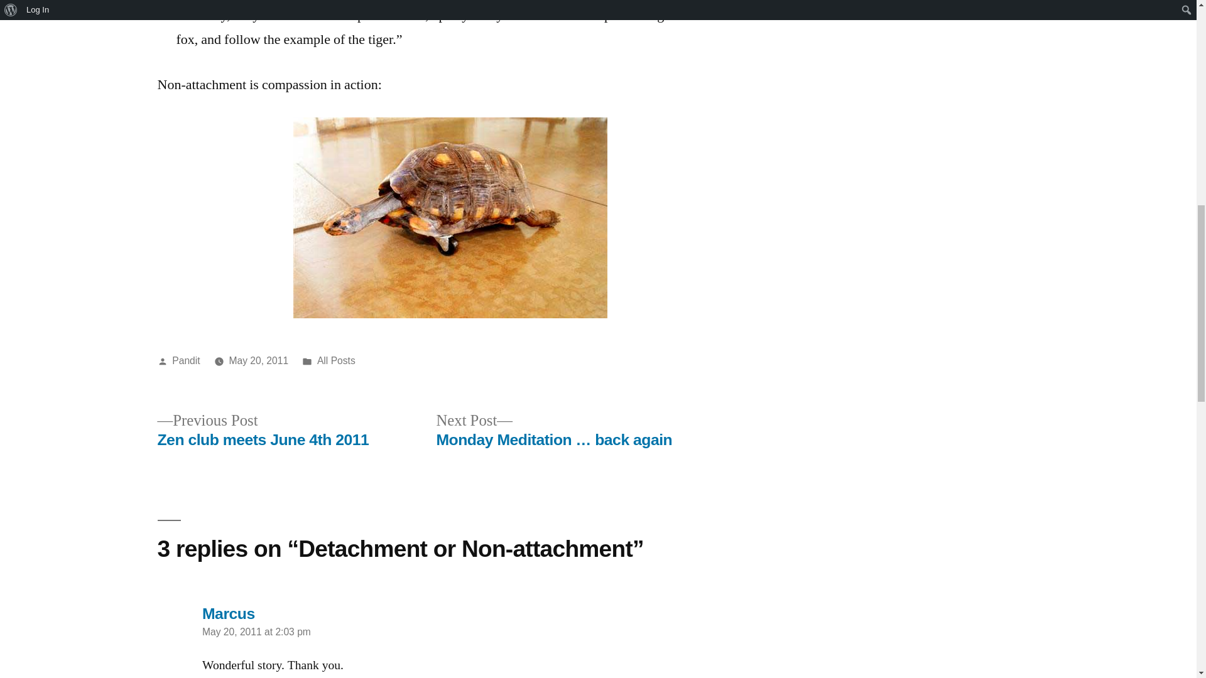  I want to click on May 20, 2011, so click(472, 614).